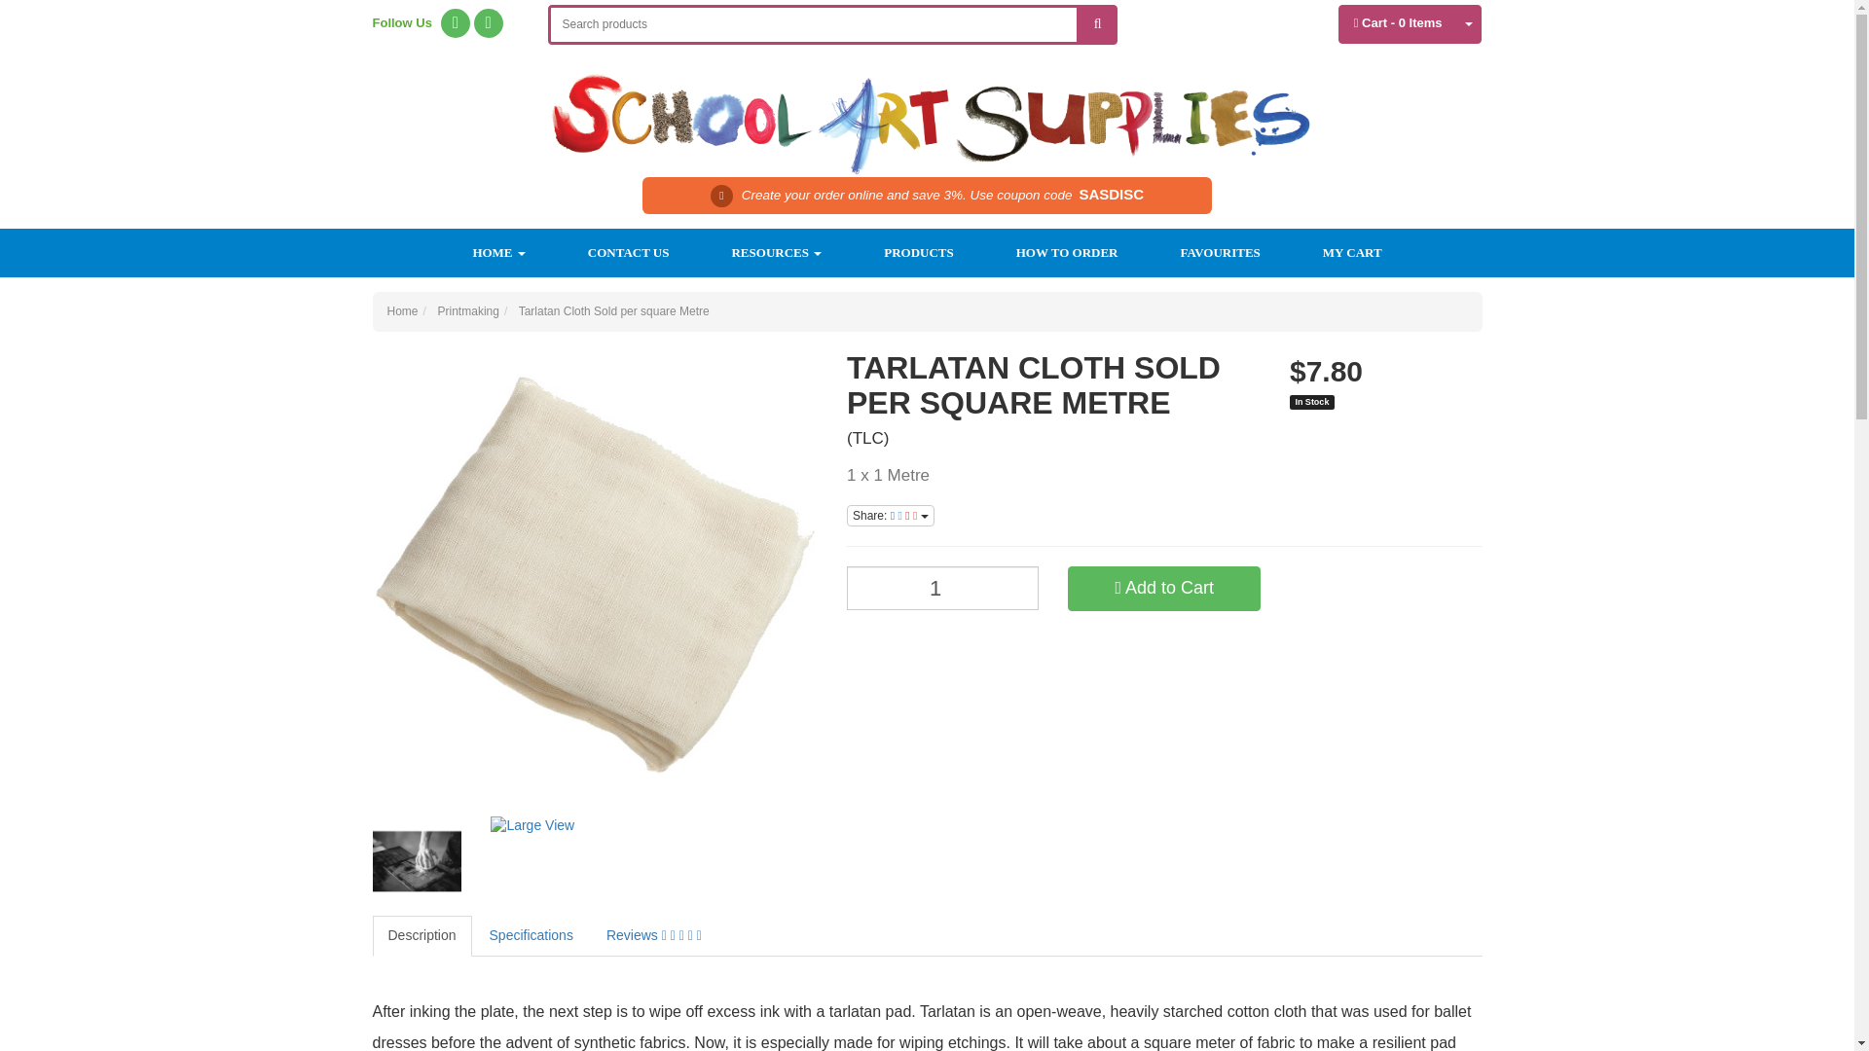  Describe the element at coordinates (927, 111) in the screenshot. I see `School Art Supplies` at that location.